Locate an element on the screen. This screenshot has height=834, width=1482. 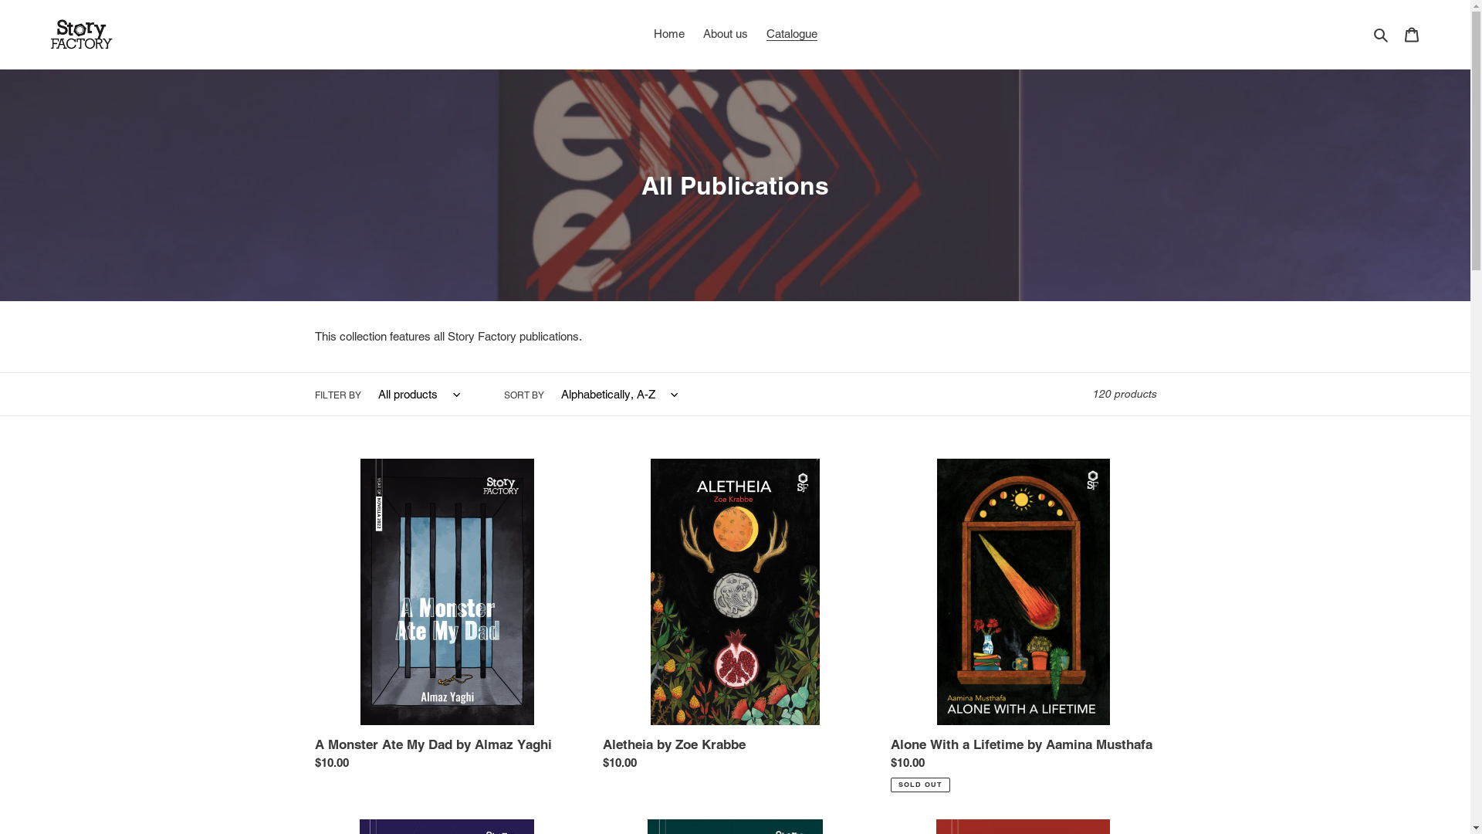
Aletheia by Zoe Krabbe is located at coordinates (735, 618).